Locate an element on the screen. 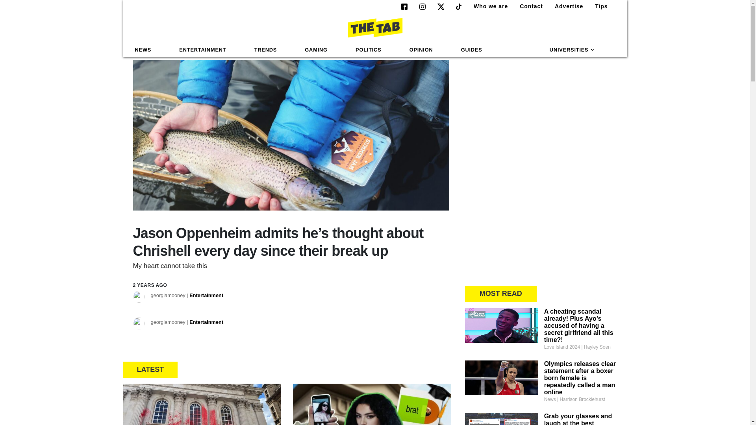 This screenshot has height=425, width=756. Posts by georgiamooney is located at coordinates (187, 323).